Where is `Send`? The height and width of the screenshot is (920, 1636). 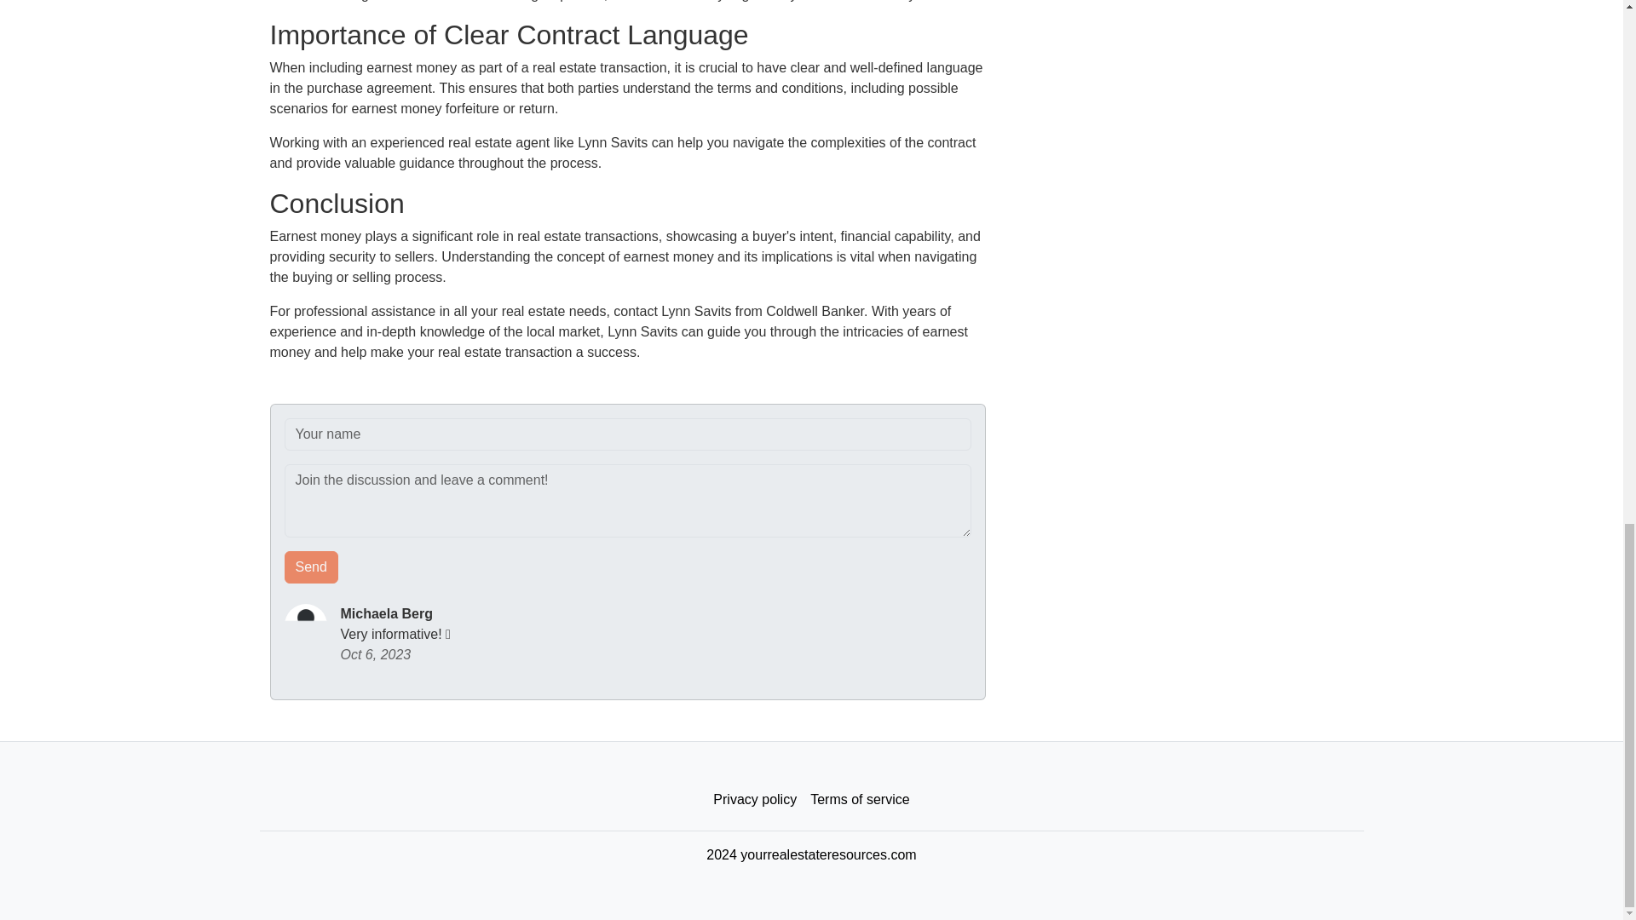 Send is located at coordinates (312, 566).